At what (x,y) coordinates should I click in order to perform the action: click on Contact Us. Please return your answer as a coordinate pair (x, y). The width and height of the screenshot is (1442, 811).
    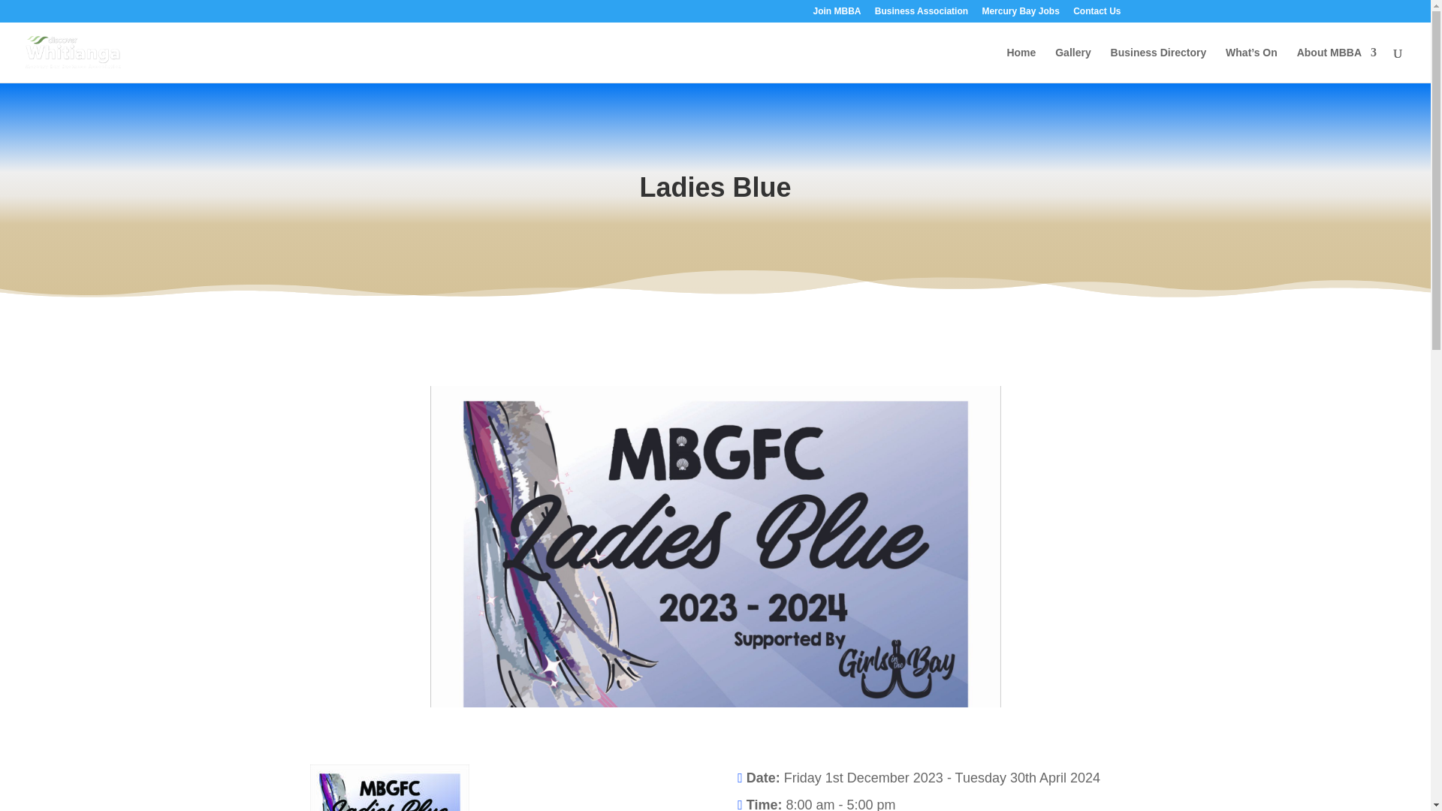
    Looking at the image, I should click on (1097, 14).